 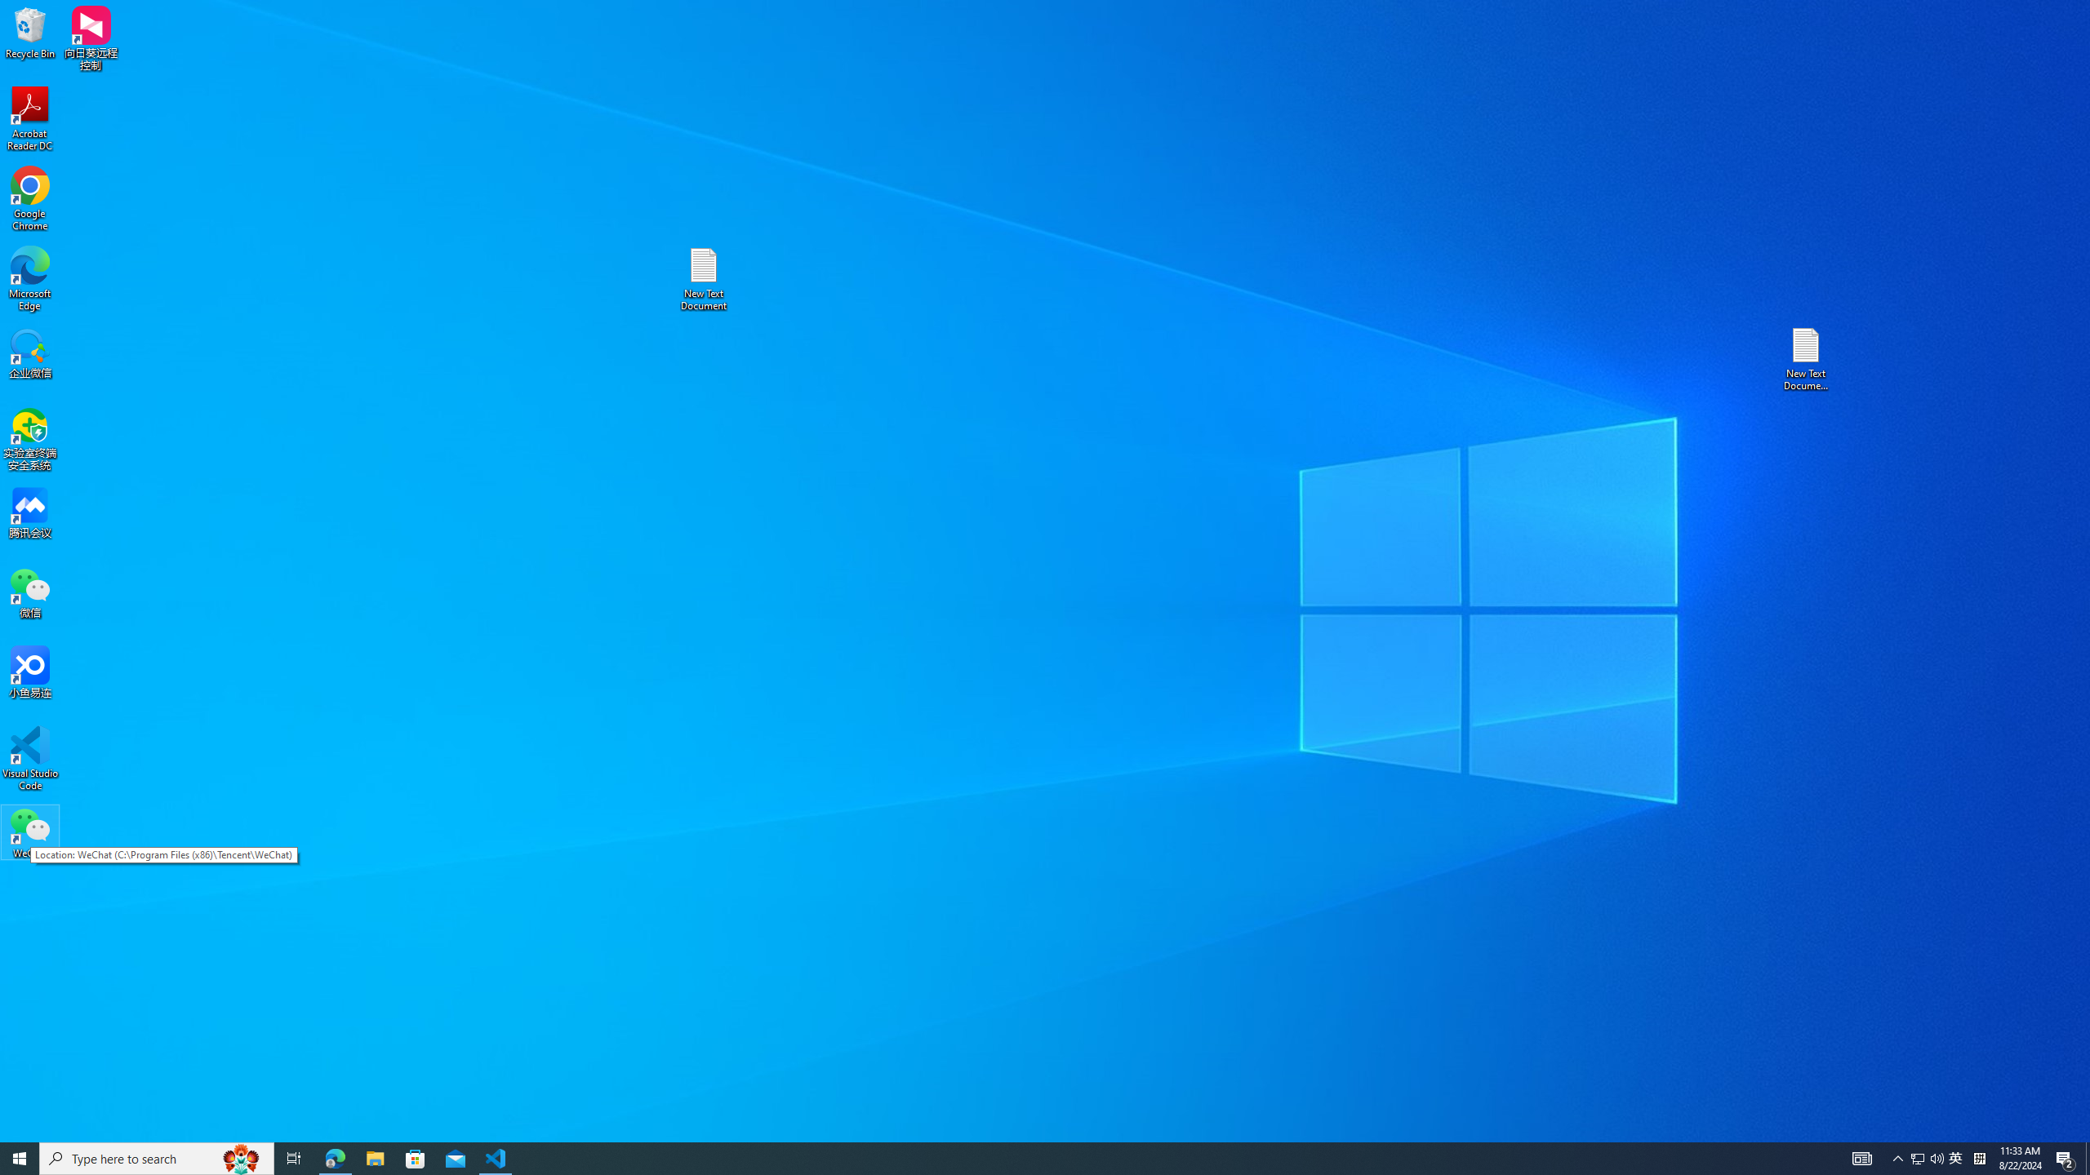 I want to click on New Text Document, so click(x=703, y=279).